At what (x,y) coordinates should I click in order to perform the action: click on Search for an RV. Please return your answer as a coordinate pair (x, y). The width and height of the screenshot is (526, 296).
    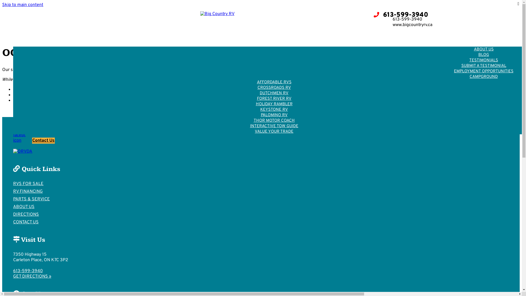
    Looking at the image, I should click on (30, 95).